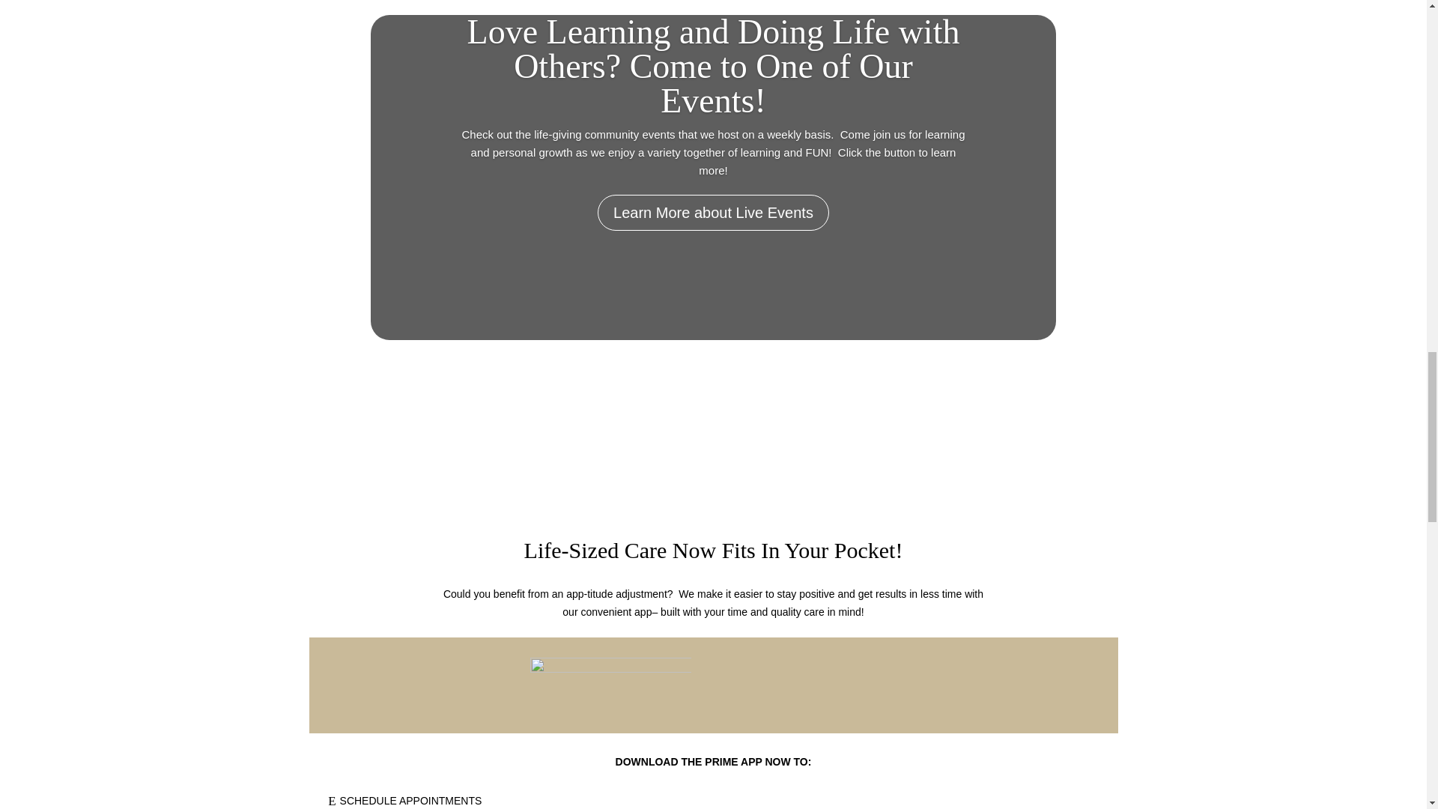  I want to click on Android-app-on-Google-play-logo-vector-2, so click(610, 685).